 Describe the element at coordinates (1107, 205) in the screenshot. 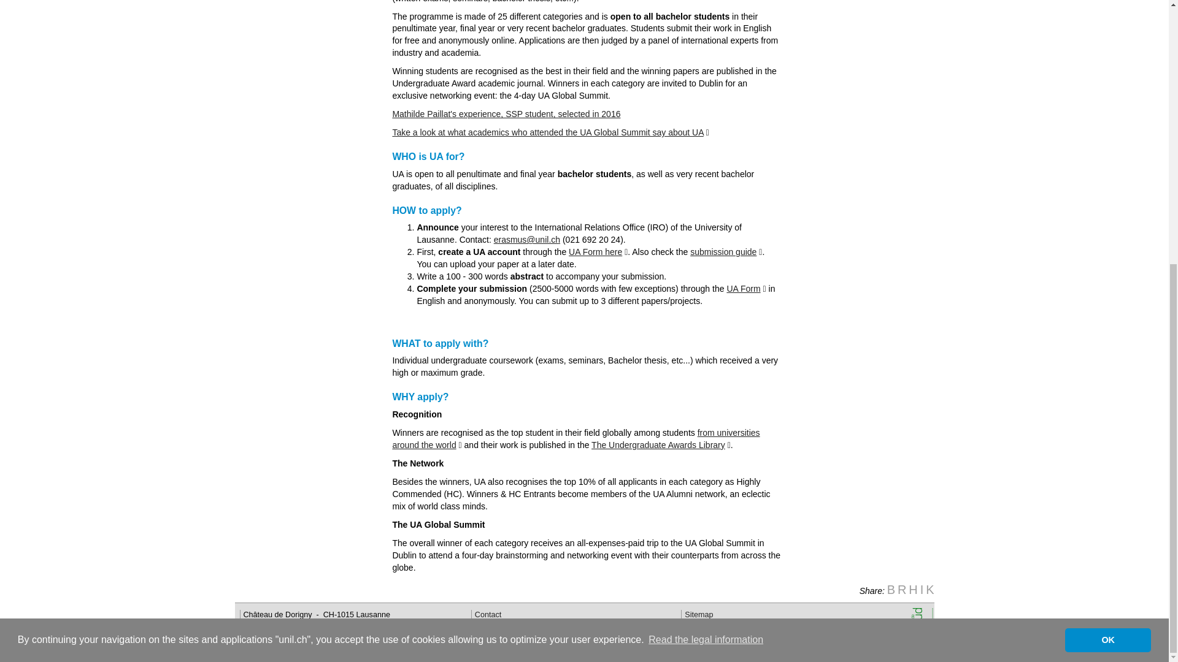

I see `OK` at that location.